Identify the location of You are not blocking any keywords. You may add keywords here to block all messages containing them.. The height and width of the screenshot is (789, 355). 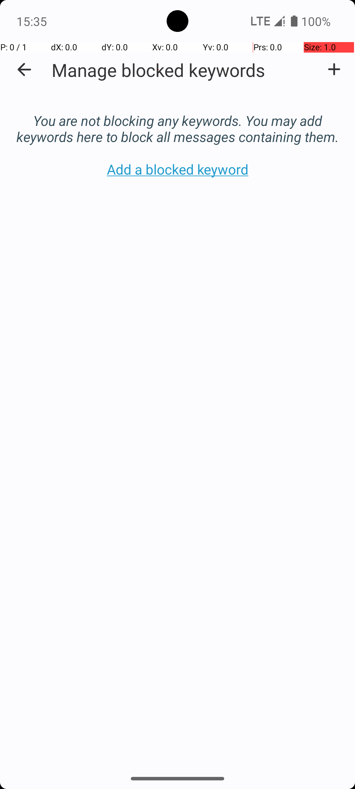
(177, 122).